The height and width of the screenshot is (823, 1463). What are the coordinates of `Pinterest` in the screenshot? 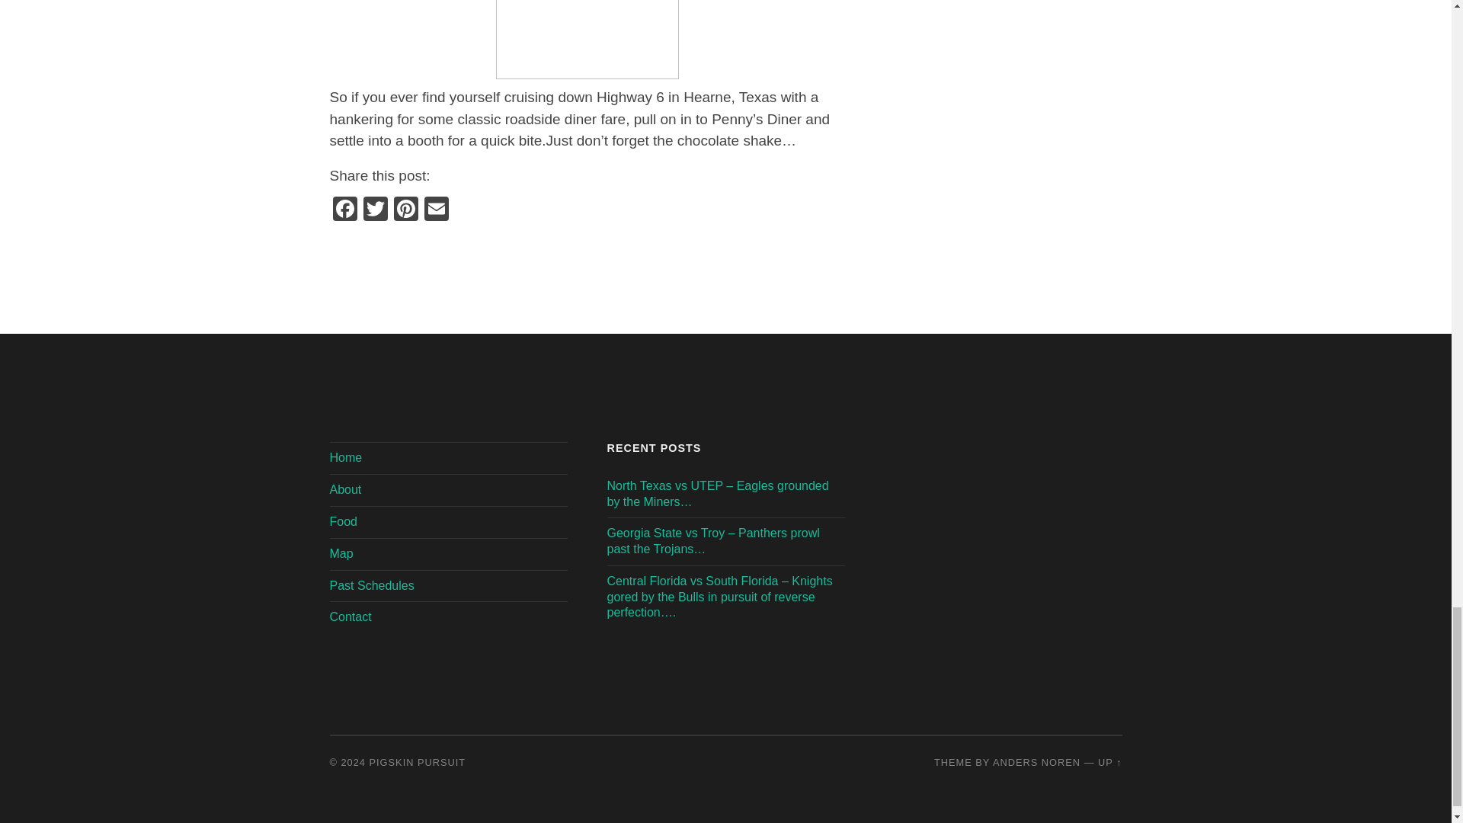 It's located at (405, 210).